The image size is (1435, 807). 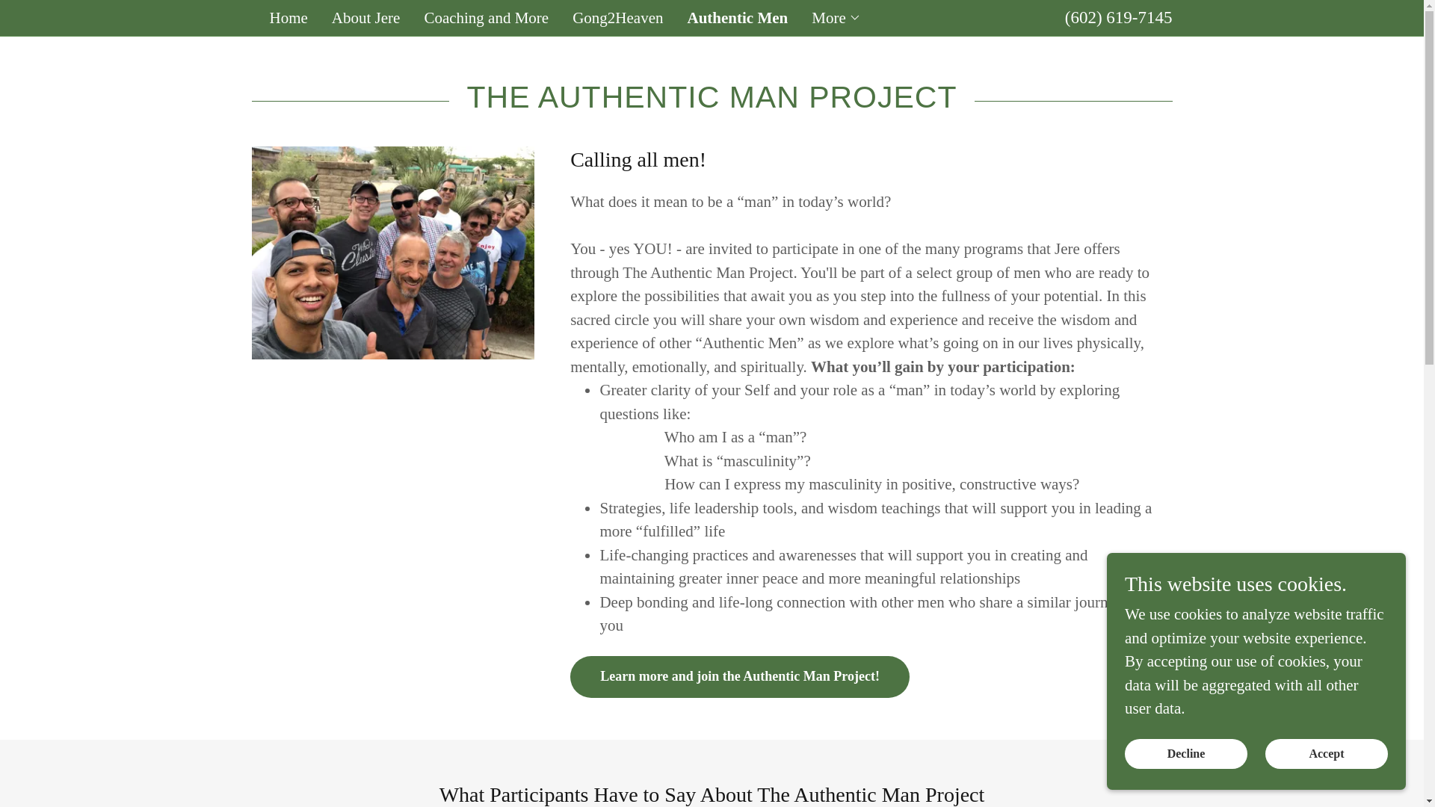 I want to click on Coaching and More, so click(x=486, y=18).